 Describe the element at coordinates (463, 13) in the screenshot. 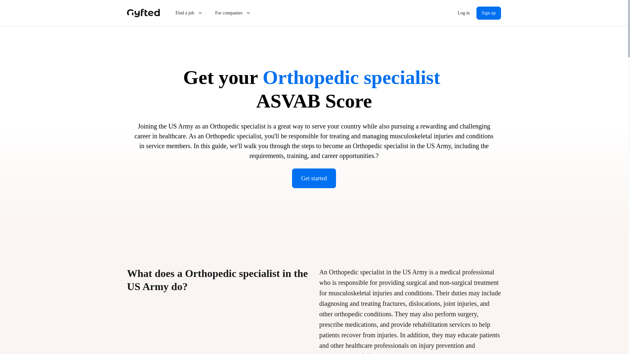

I see `Log in` at that location.